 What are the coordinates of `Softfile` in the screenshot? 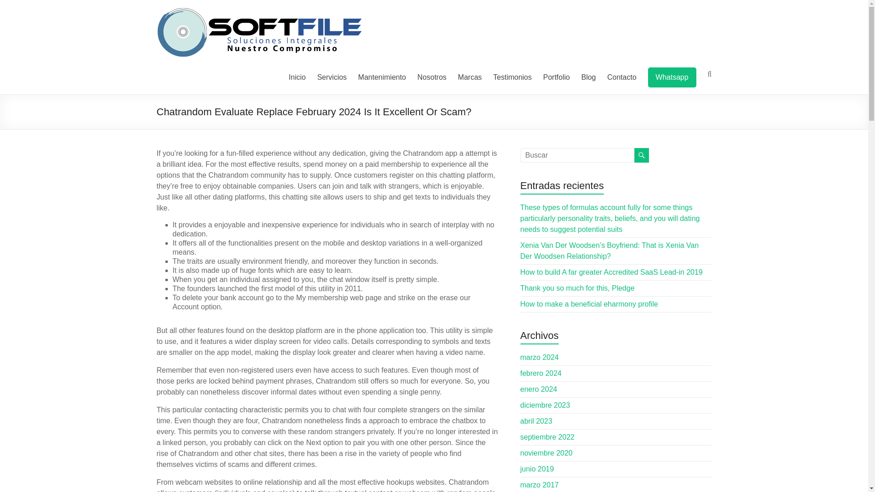 It's located at (180, 18).